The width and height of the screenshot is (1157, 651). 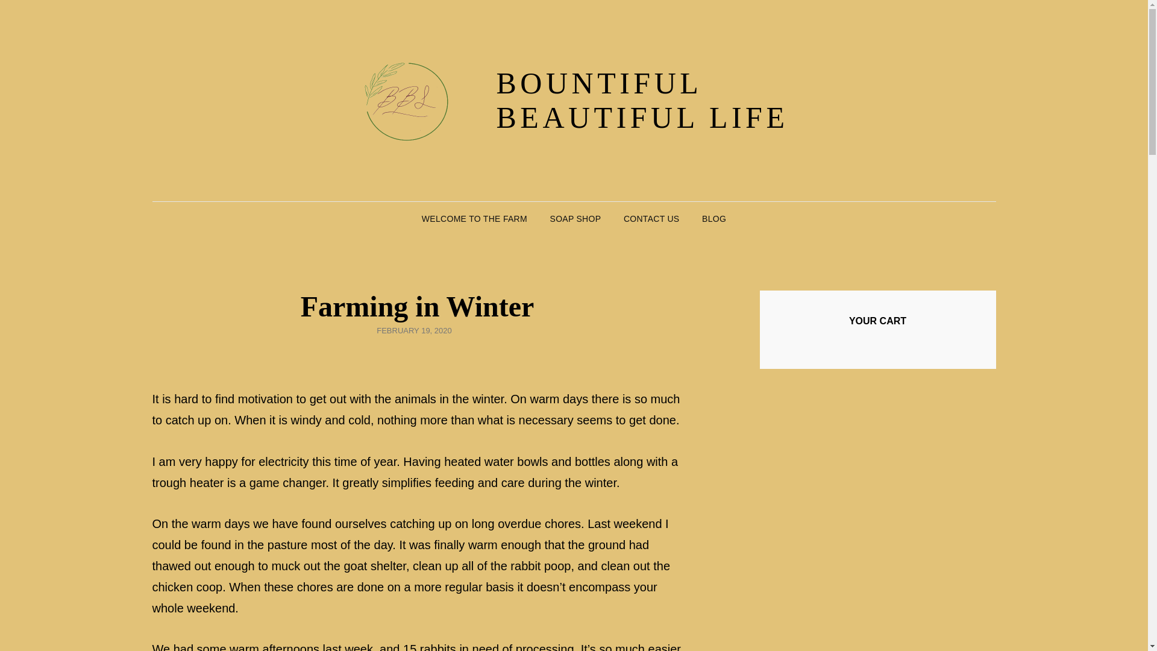 What do you see at coordinates (642, 100) in the screenshot?
I see `BOUNTIFUL BEAUTIFUL LIFE` at bounding box center [642, 100].